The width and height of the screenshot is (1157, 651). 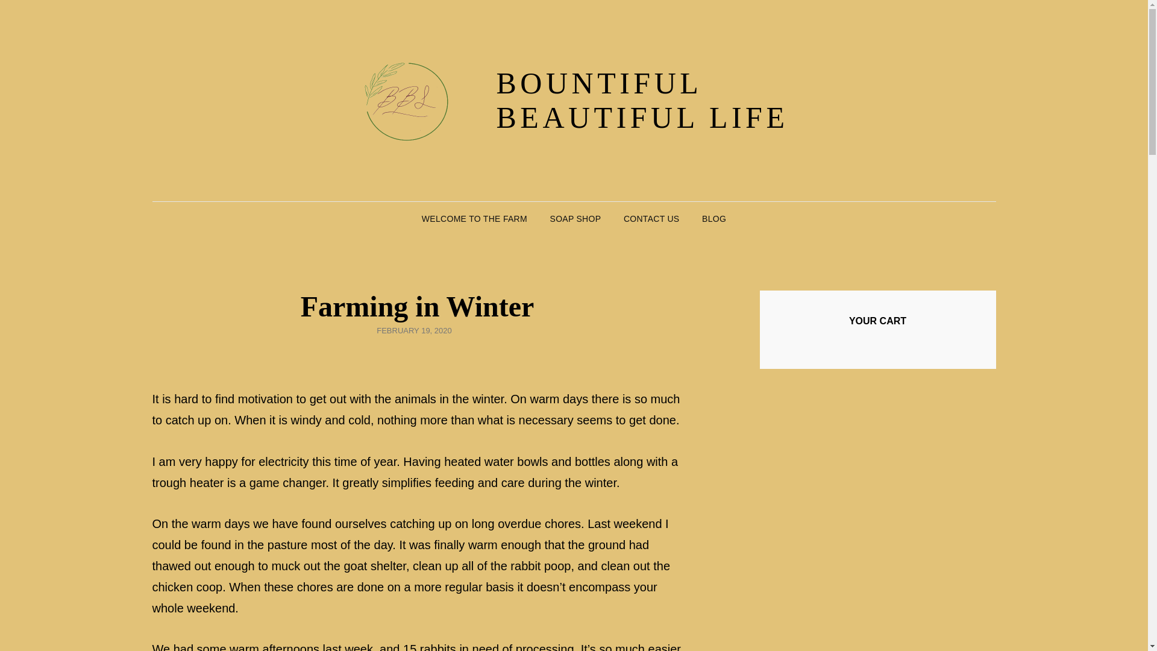 What do you see at coordinates (642, 100) in the screenshot?
I see `BOUNTIFUL BEAUTIFUL LIFE` at bounding box center [642, 100].